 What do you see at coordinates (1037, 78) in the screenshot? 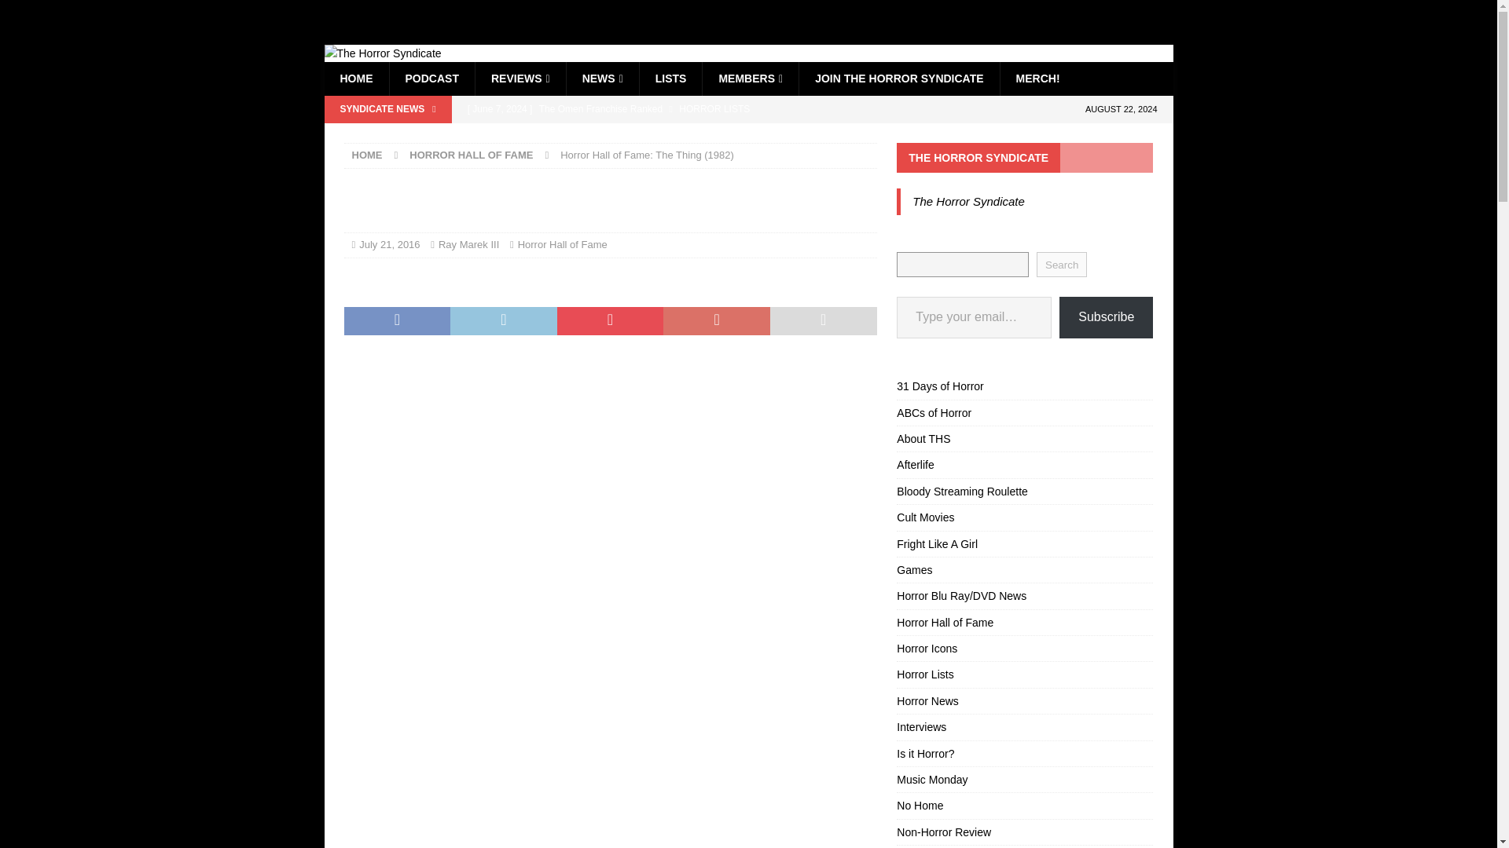
I see `MERCH!` at bounding box center [1037, 78].